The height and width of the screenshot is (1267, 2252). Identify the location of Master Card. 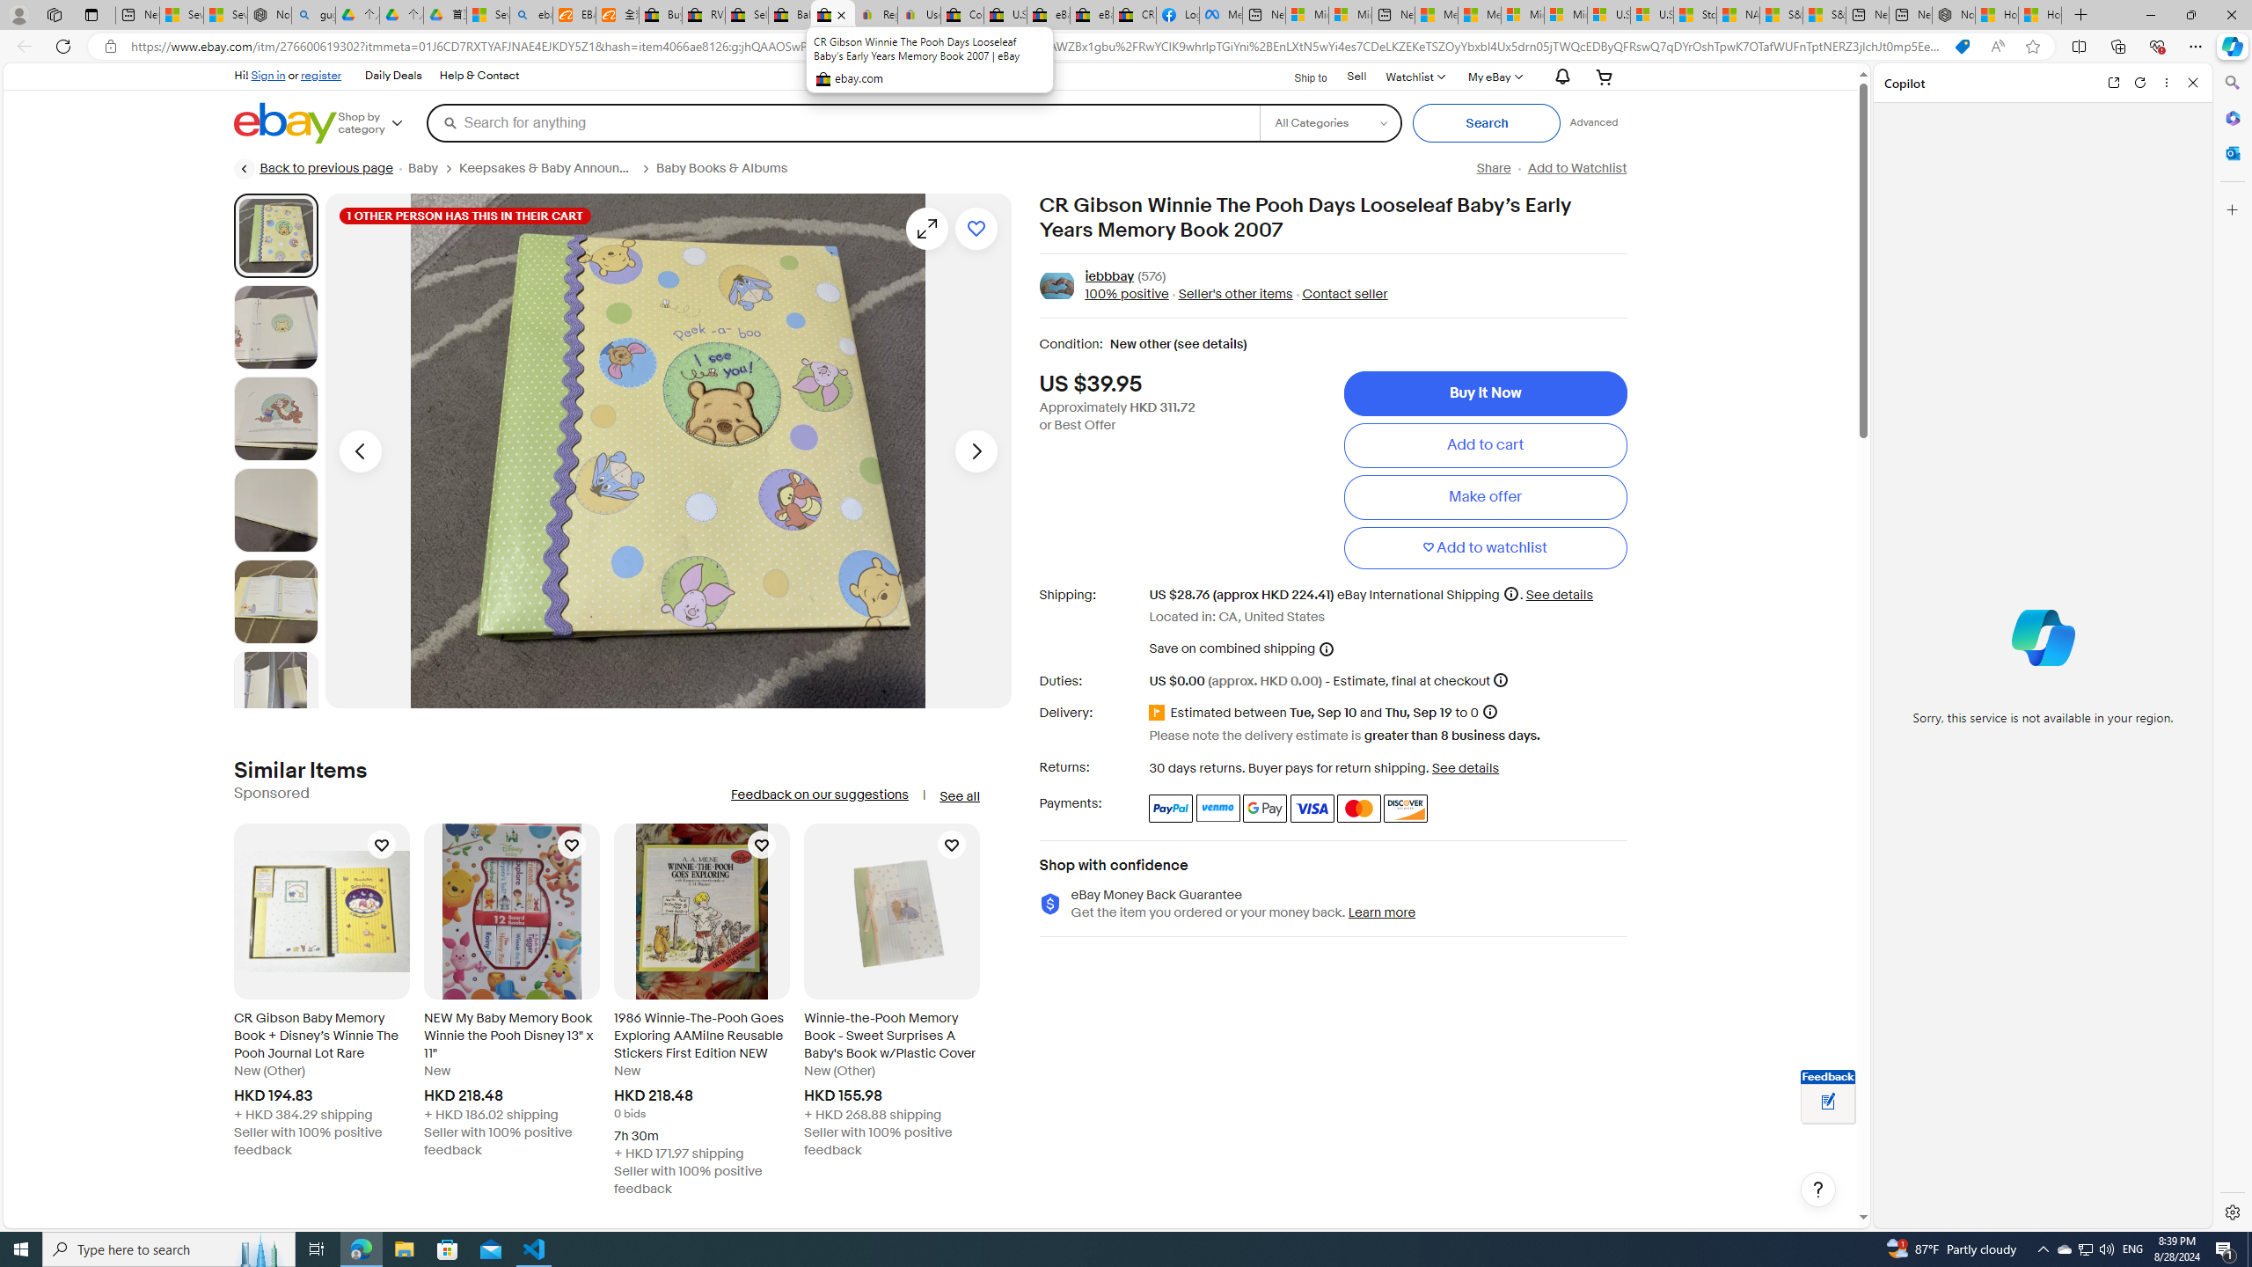
(1358, 808).